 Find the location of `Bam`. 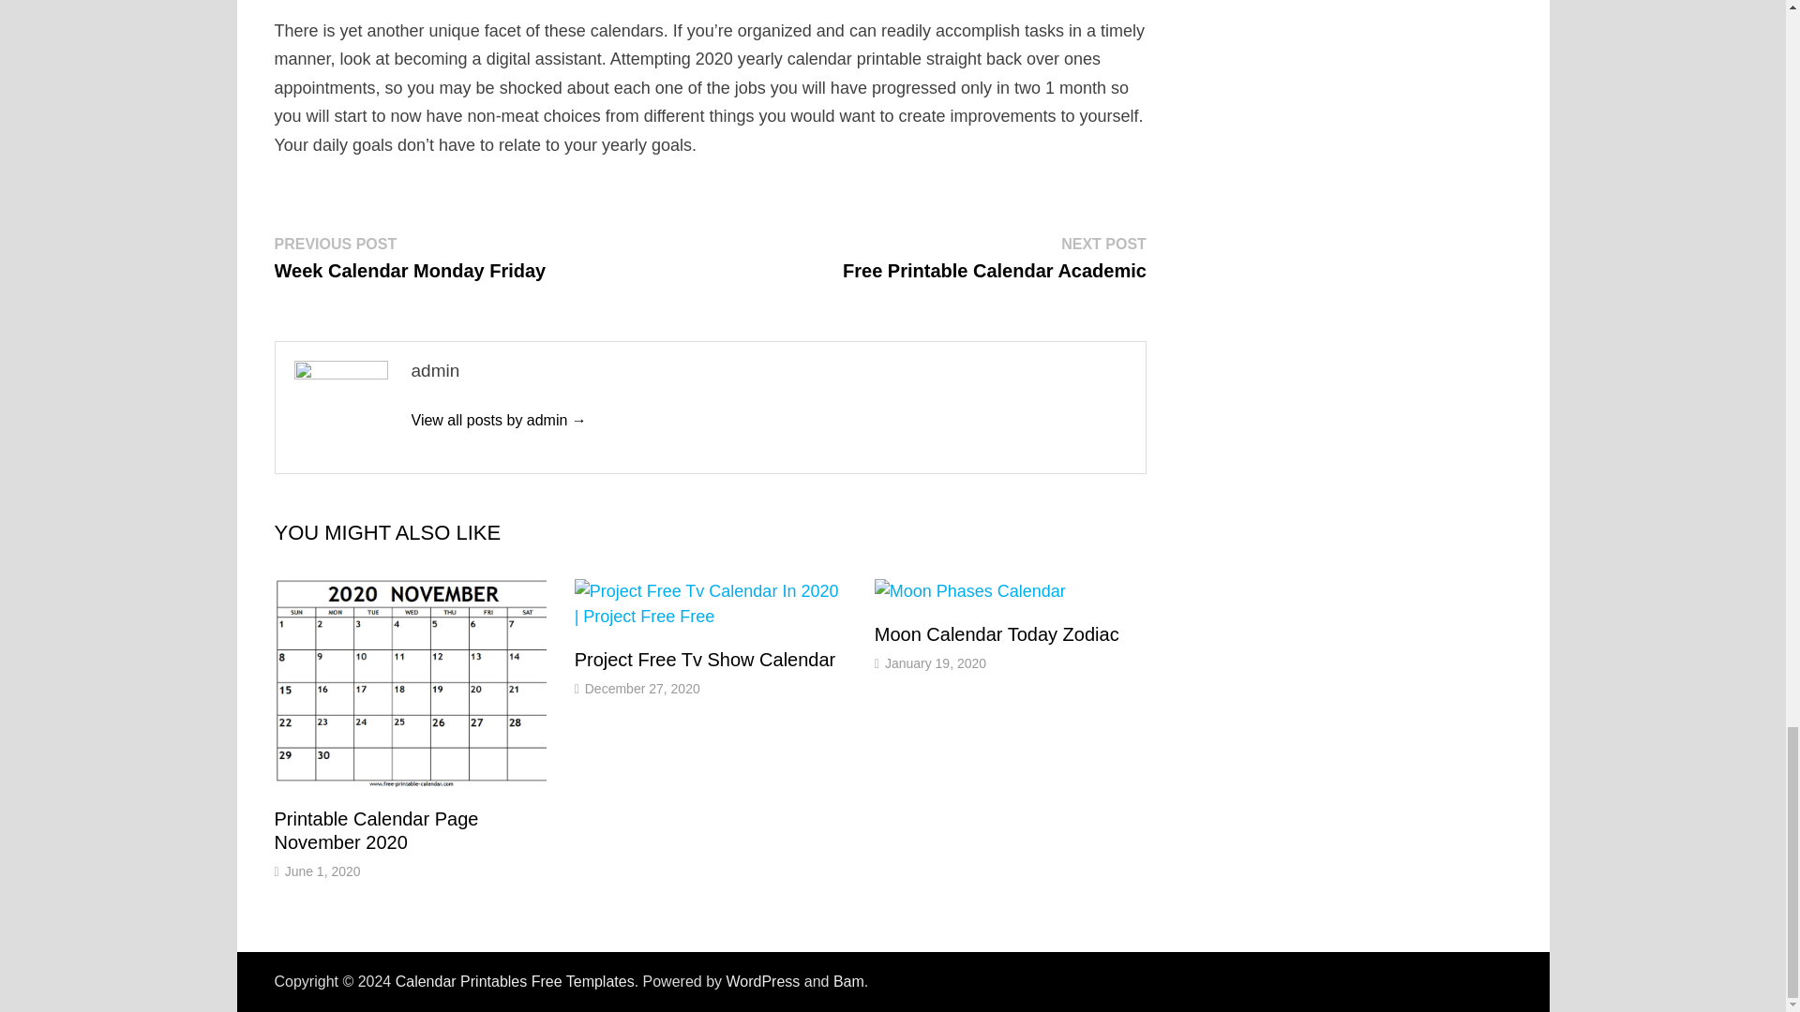

Bam is located at coordinates (375, 830).